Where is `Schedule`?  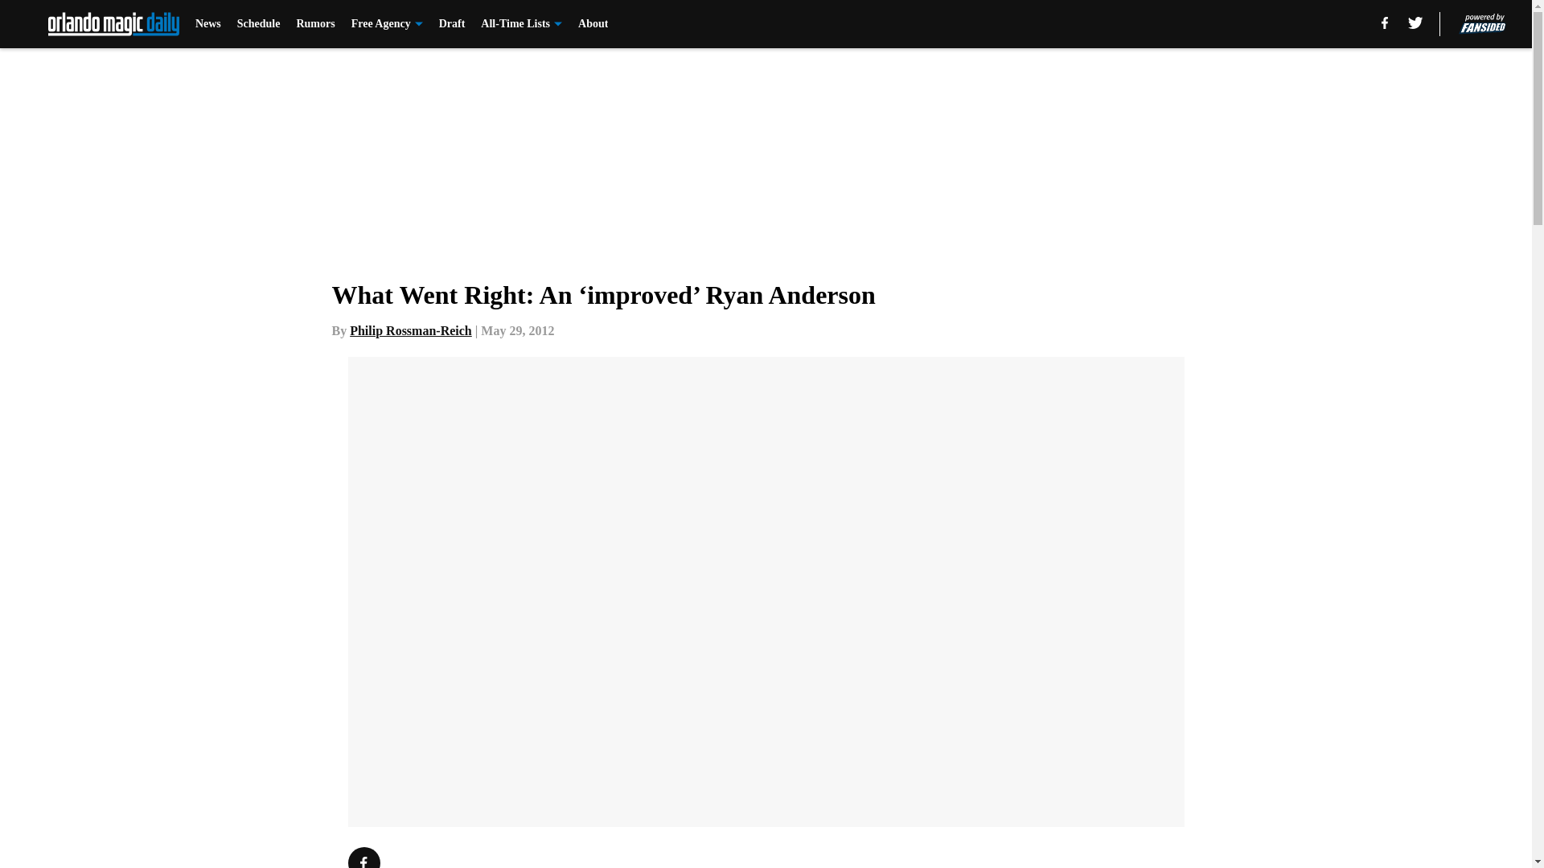 Schedule is located at coordinates (259, 24).